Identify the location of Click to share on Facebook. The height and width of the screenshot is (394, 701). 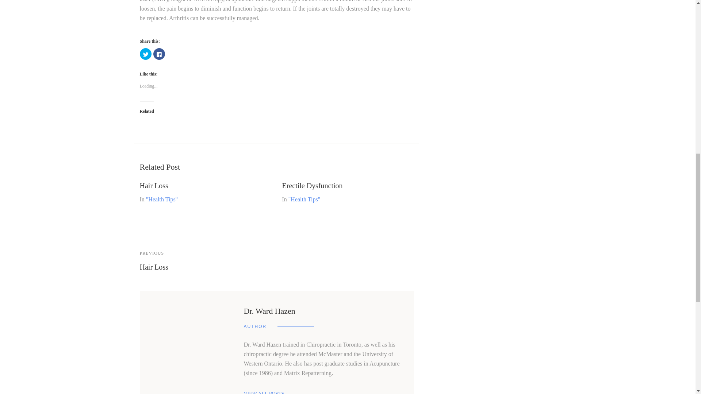
(159, 54).